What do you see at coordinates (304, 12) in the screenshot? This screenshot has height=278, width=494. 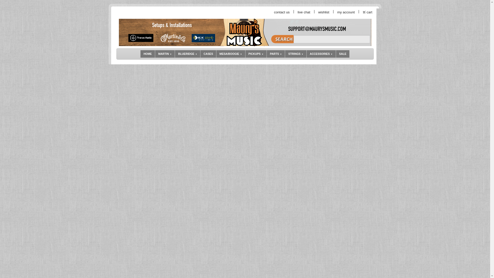 I see `live chat` at bounding box center [304, 12].